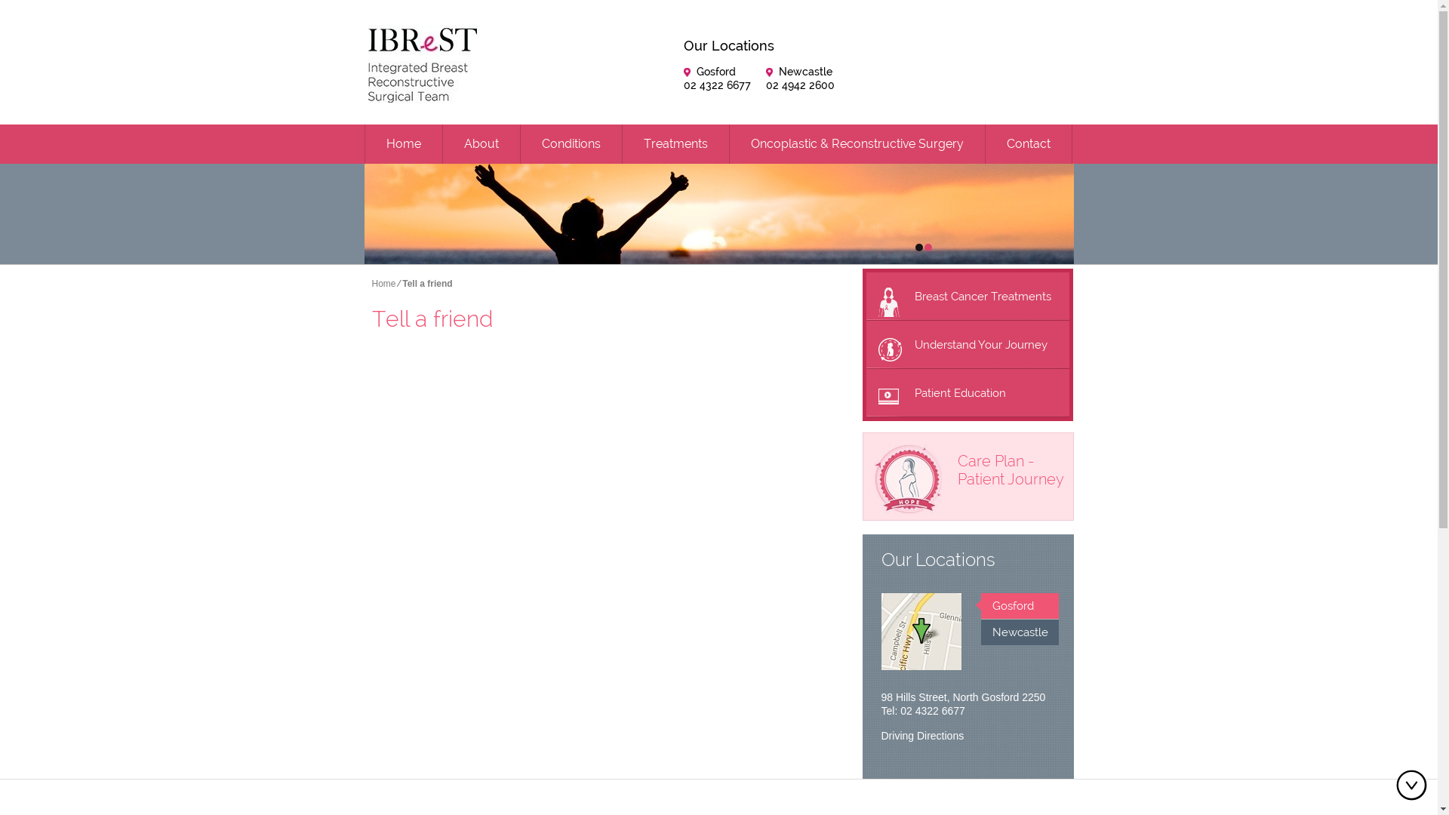 Image resolution: width=1449 pixels, height=815 pixels. What do you see at coordinates (928, 248) in the screenshot?
I see ` ` at bounding box center [928, 248].